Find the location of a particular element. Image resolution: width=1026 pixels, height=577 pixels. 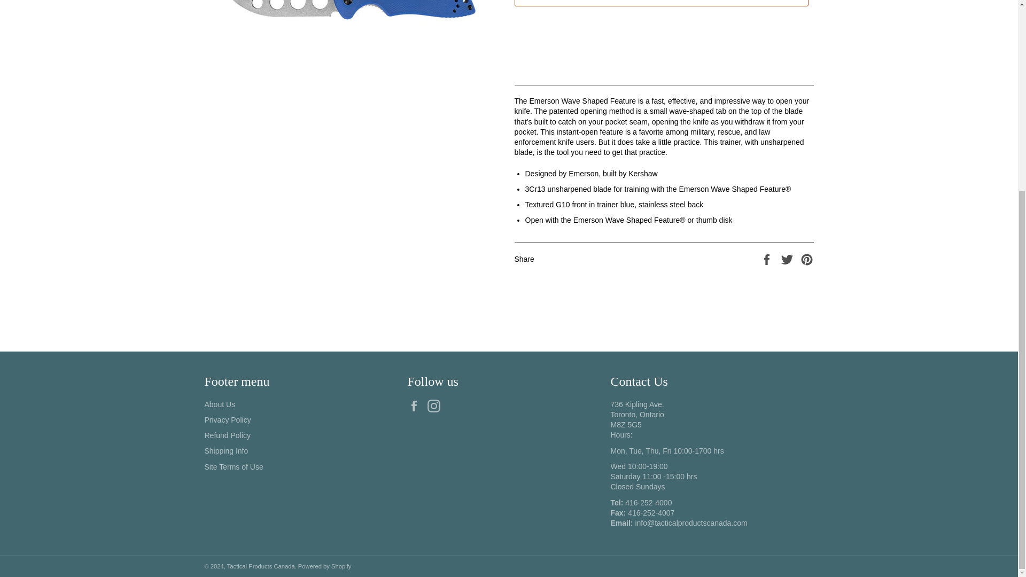

Share on Facebook is located at coordinates (767, 259).